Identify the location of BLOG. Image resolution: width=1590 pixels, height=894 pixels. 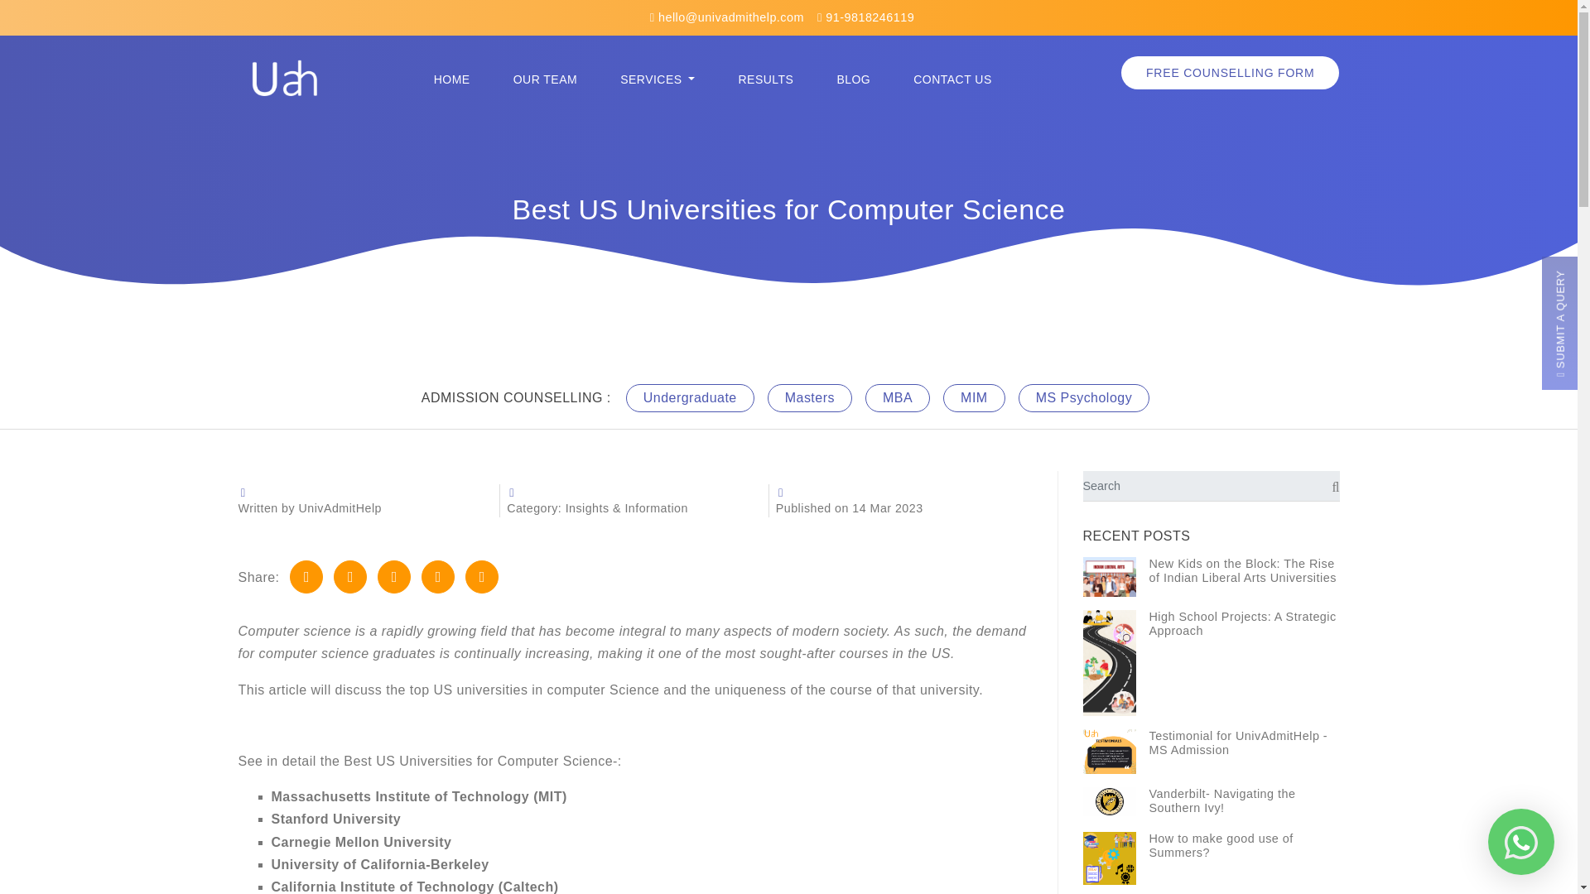
(853, 79).